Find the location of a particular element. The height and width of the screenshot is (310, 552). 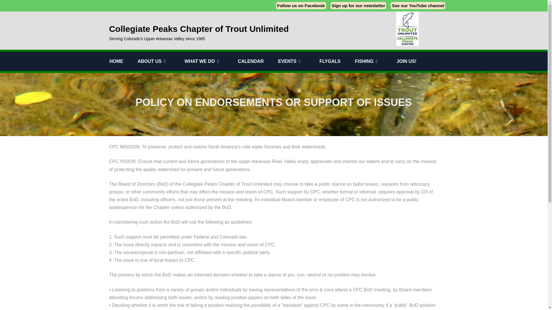

EVENTS is located at coordinates (299, 61).